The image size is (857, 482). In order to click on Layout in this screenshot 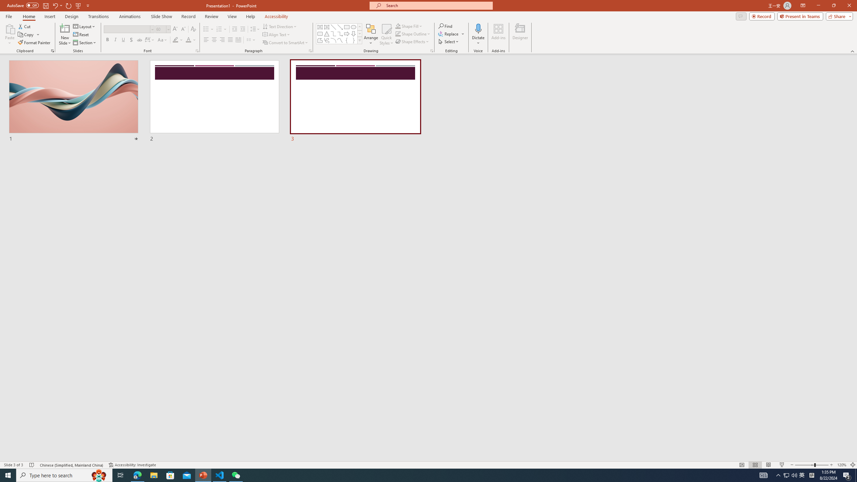, I will do `click(85, 26)`.